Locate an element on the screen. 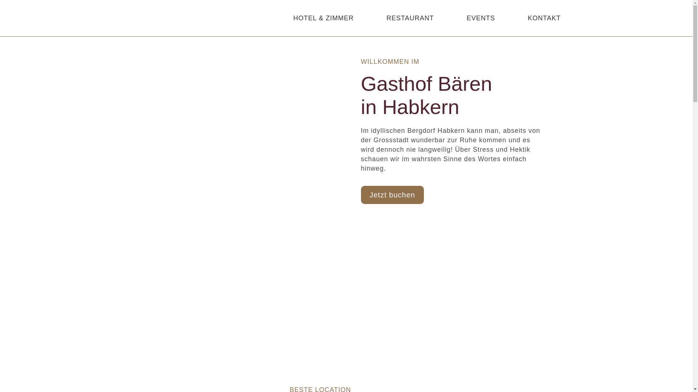 Image resolution: width=698 pixels, height=392 pixels. KONTAKT is located at coordinates (545, 18).